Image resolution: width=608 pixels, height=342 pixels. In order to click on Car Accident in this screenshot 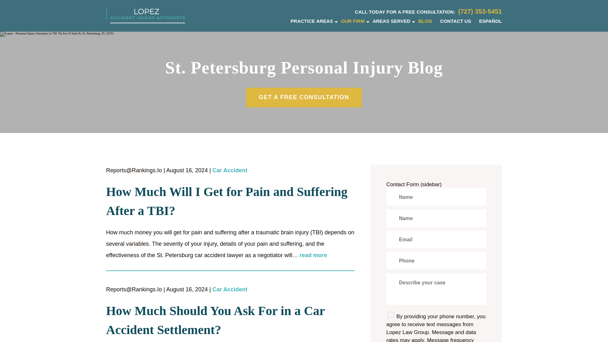, I will do `click(230, 171)`.